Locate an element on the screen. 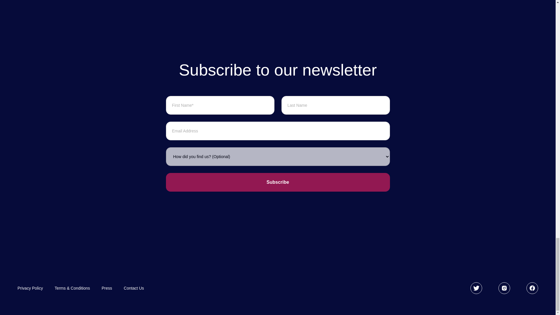  Press is located at coordinates (107, 288).